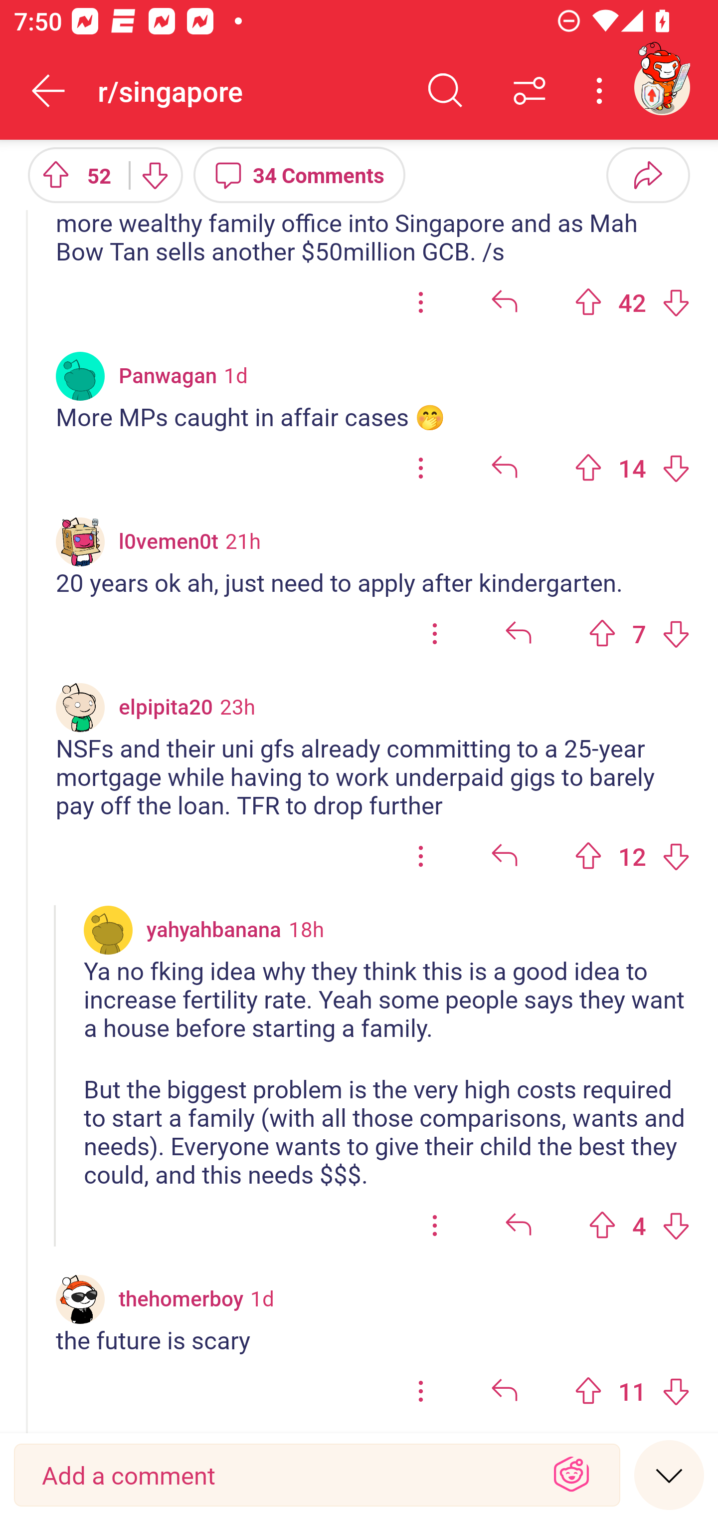 This screenshot has width=718, height=1517. What do you see at coordinates (421, 1391) in the screenshot?
I see `options` at bounding box center [421, 1391].